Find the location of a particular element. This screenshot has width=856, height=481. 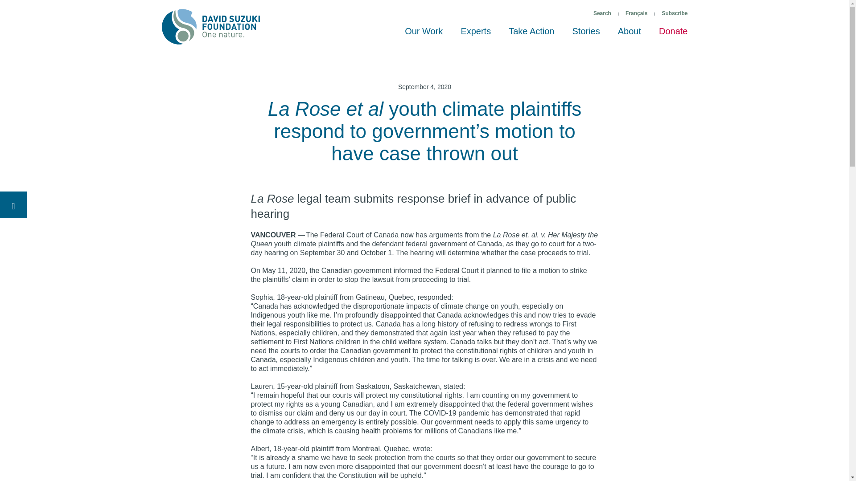

Stories is located at coordinates (586, 35).